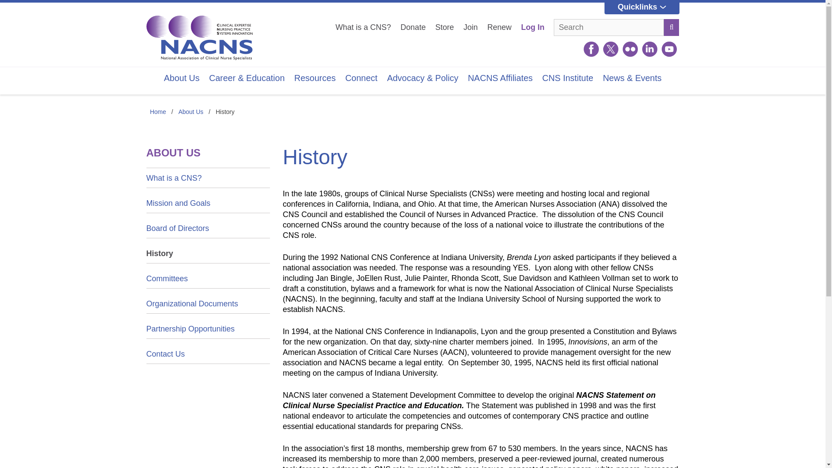  Describe the element at coordinates (499, 27) in the screenshot. I see `Renew` at that location.